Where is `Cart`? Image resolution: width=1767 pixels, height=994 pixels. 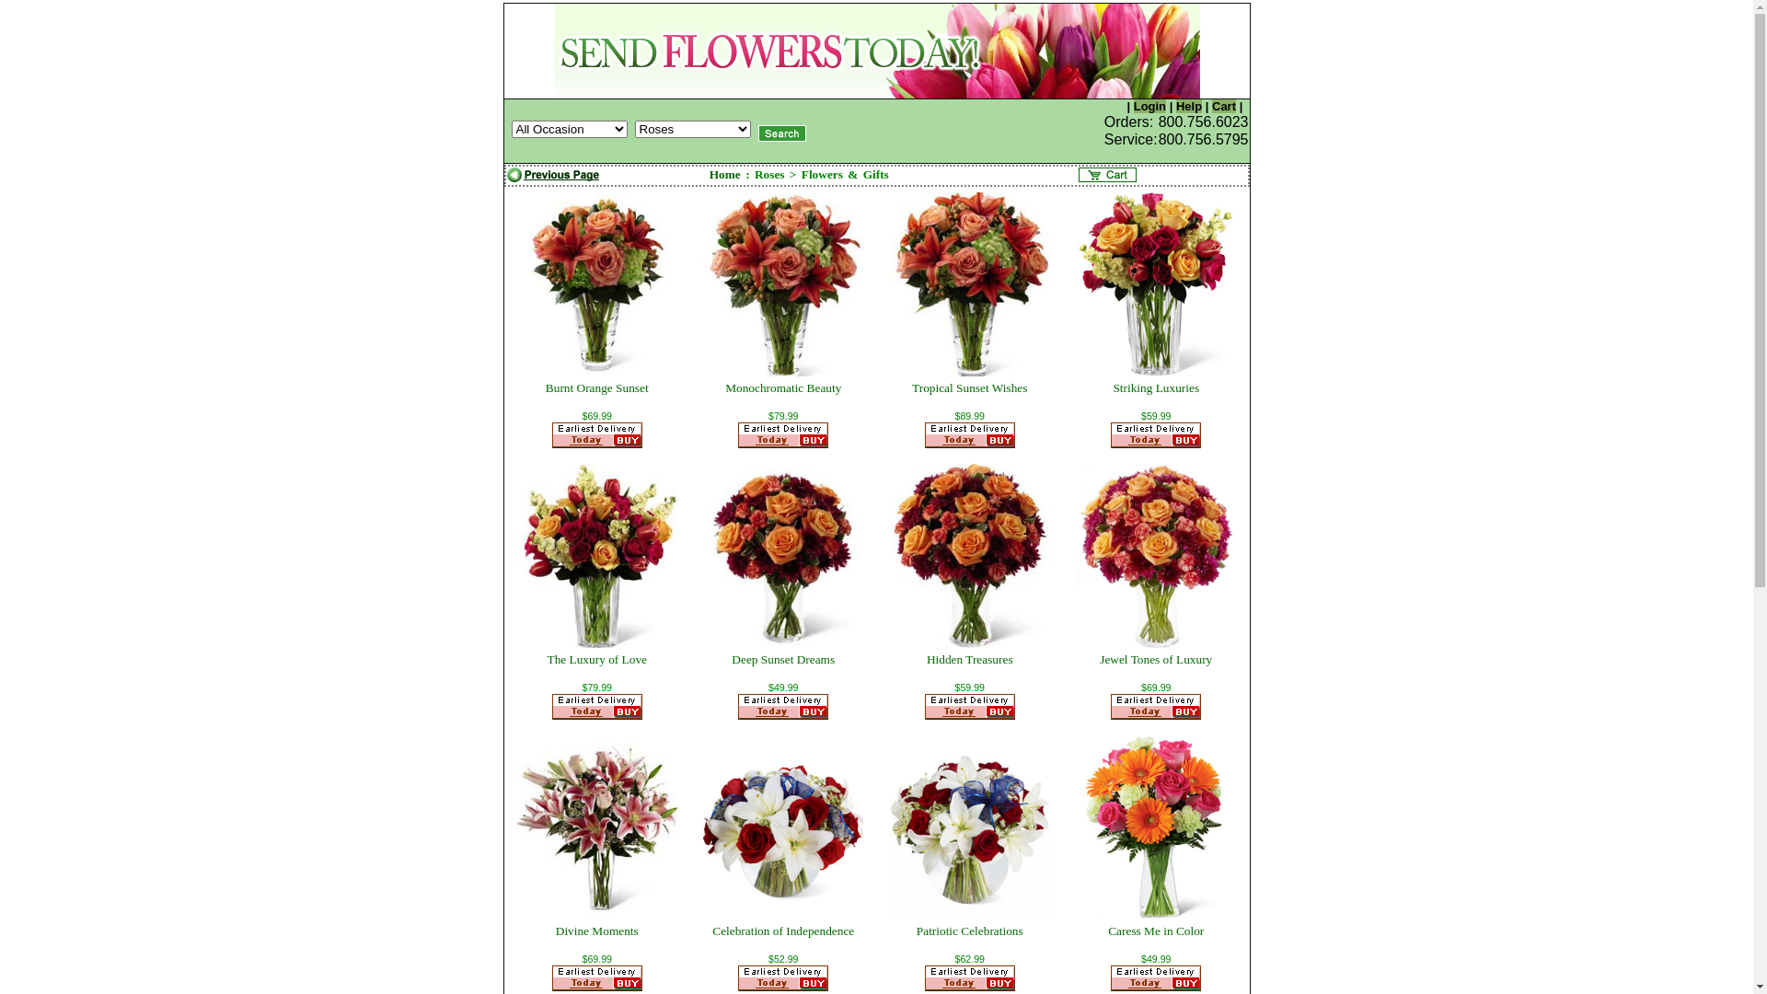 Cart is located at coordinates (1224, 107).